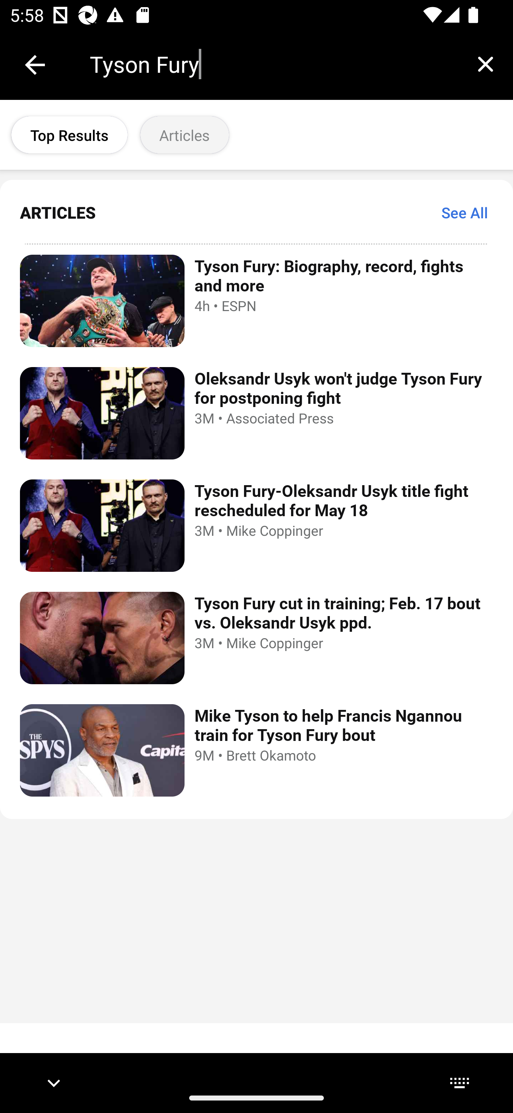 The height and width of the screenshot is (1113, 513). I want to click on See All, so click(465, 212).